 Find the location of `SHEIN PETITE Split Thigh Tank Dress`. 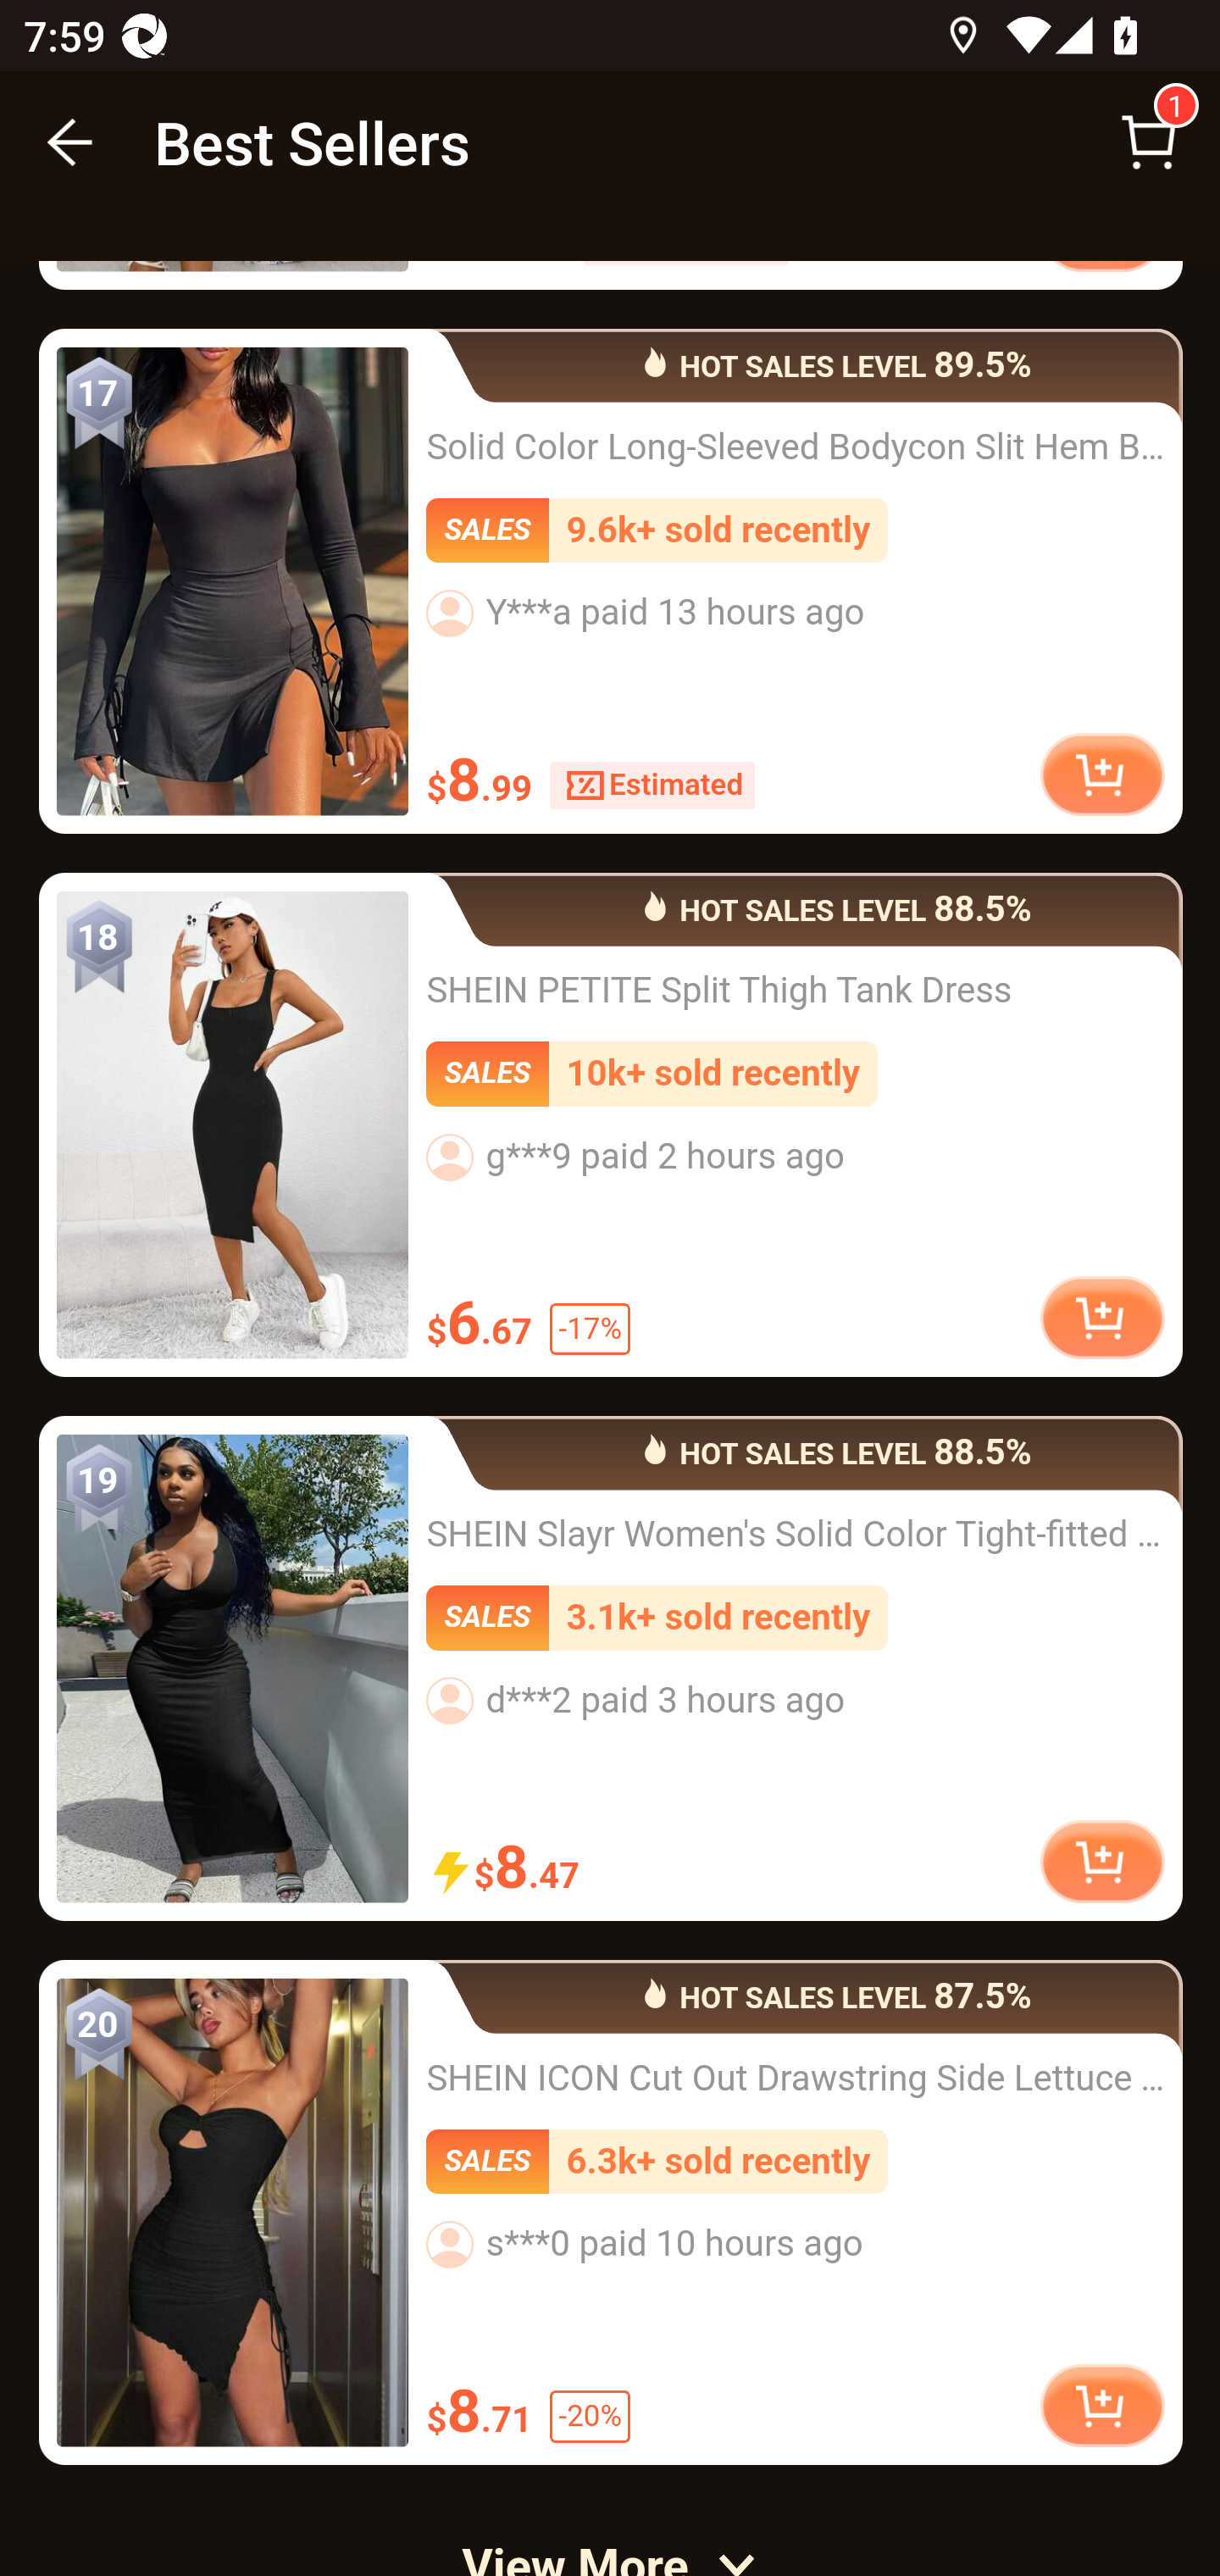

SHEIN PETITE Split Thigh Tank Dress is located at coordinates (232, 1128).